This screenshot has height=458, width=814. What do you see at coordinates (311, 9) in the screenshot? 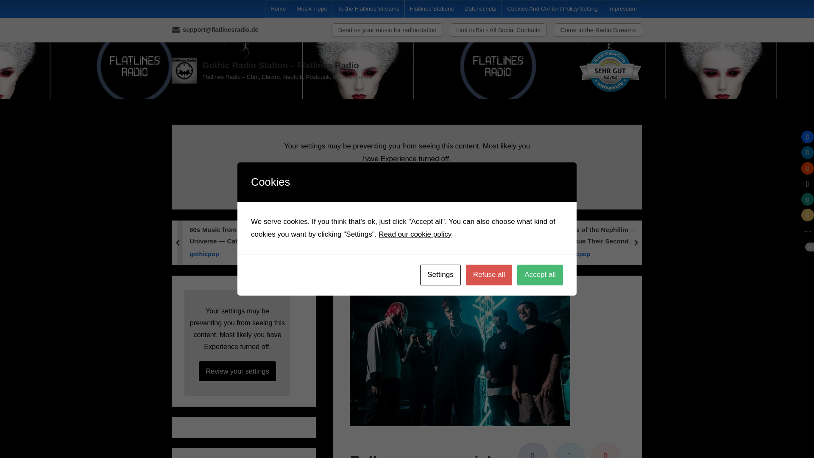
I see `Musik Tipps` at bounding box center [311, 9].